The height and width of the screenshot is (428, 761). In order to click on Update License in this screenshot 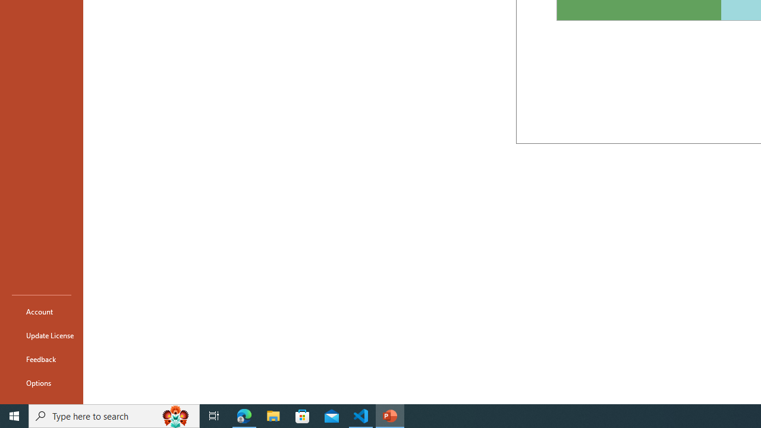, I will do `click(42, 335)`.